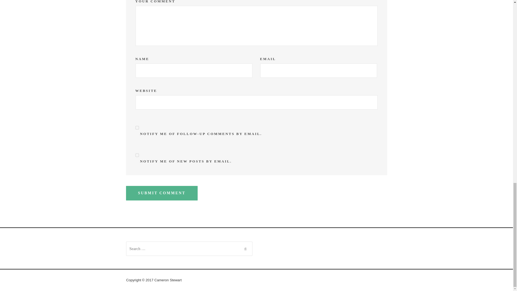 The width and height of the screenshot is (517, 291). Describe the element at coordinates (189, 249) in the screenshot. I see `Search for:` at that location.